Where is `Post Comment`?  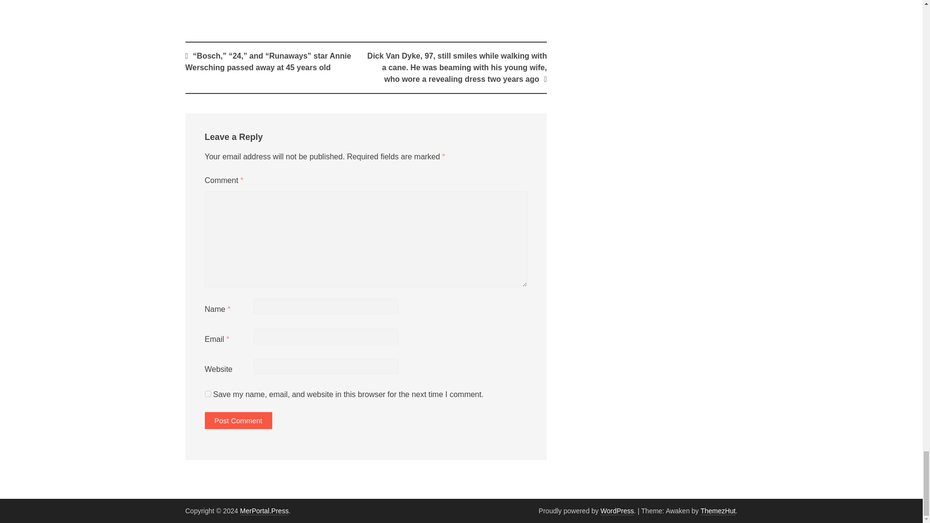 Post Comment is located at coordinates (238, 419).